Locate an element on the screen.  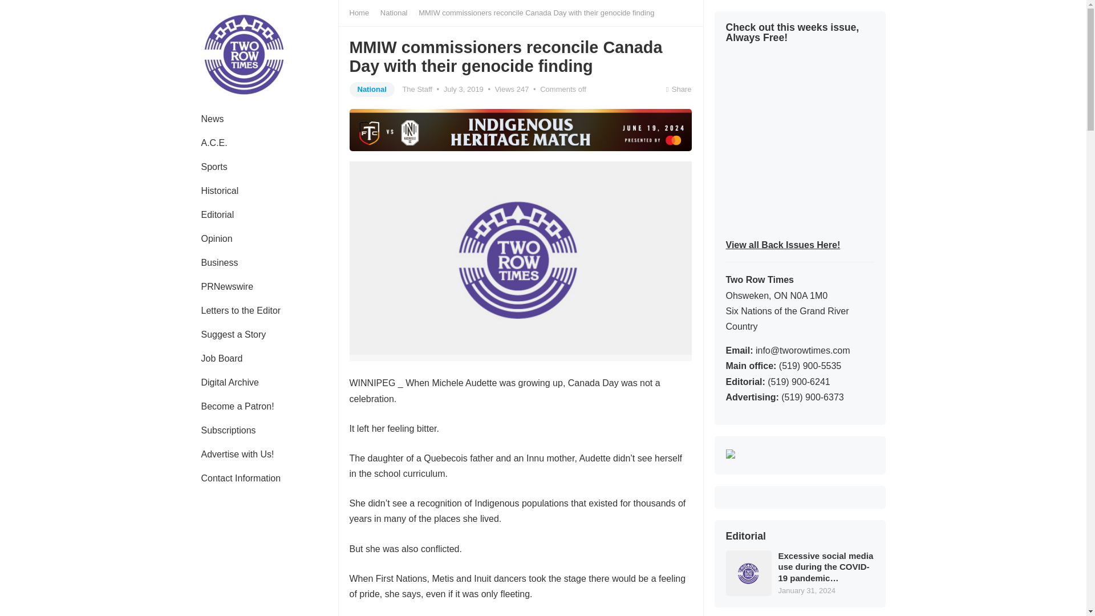
Opinion is located at coordinates (216, 238).